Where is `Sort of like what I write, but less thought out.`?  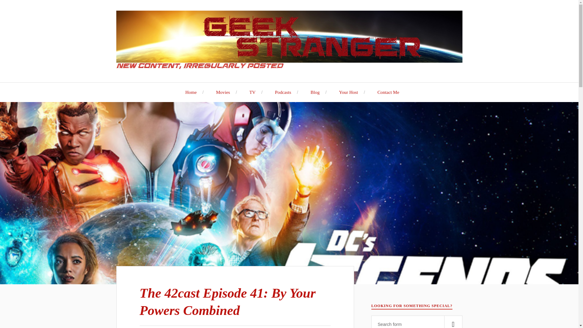 Sort of like what I write, but less thought out. is located at coordinates (280, 92).